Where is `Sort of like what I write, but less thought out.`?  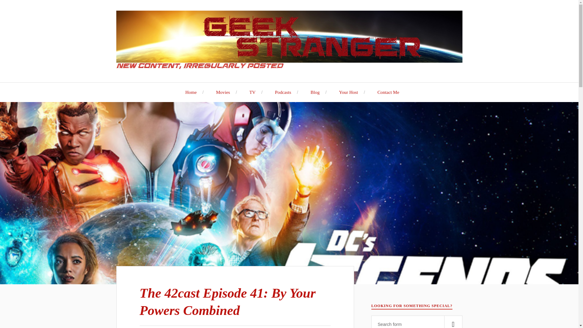 Sort of like what I write, but less thought out. is located at coordinates (280, 92).